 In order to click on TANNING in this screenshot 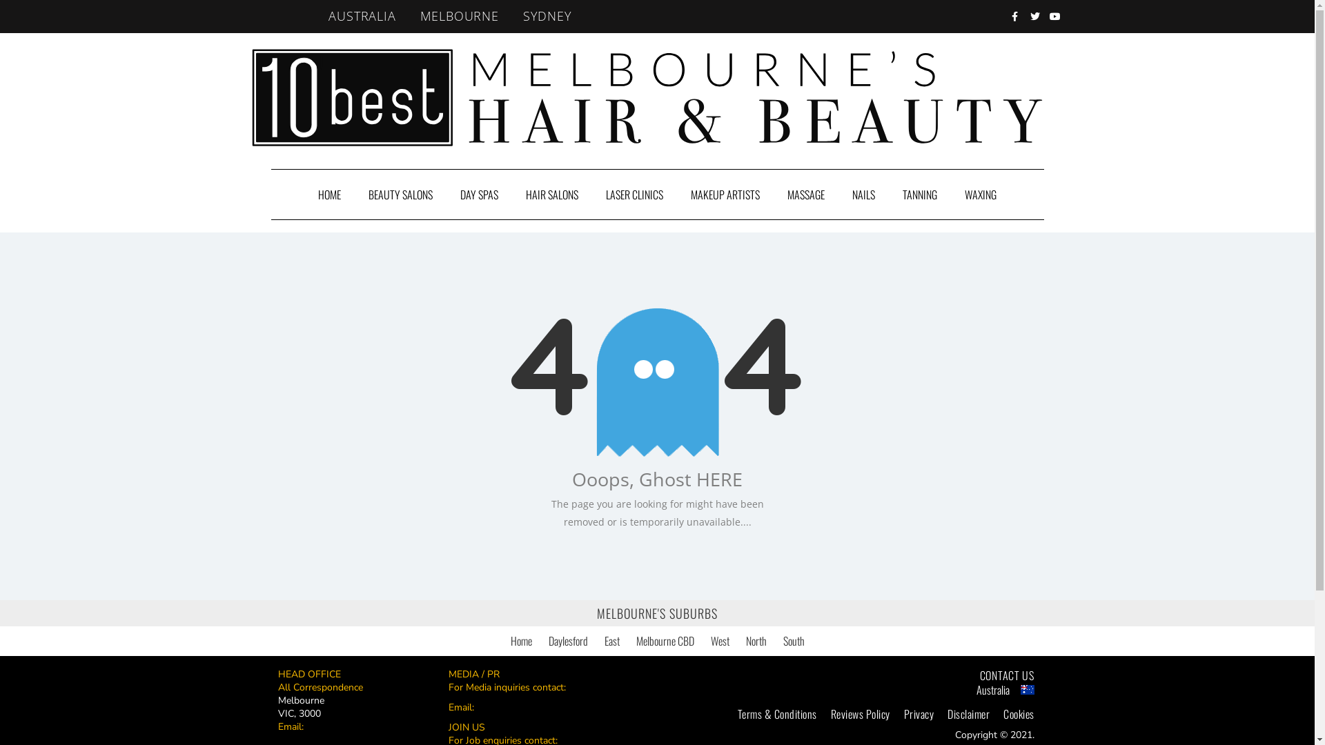, I will do `click(920, 195)`.